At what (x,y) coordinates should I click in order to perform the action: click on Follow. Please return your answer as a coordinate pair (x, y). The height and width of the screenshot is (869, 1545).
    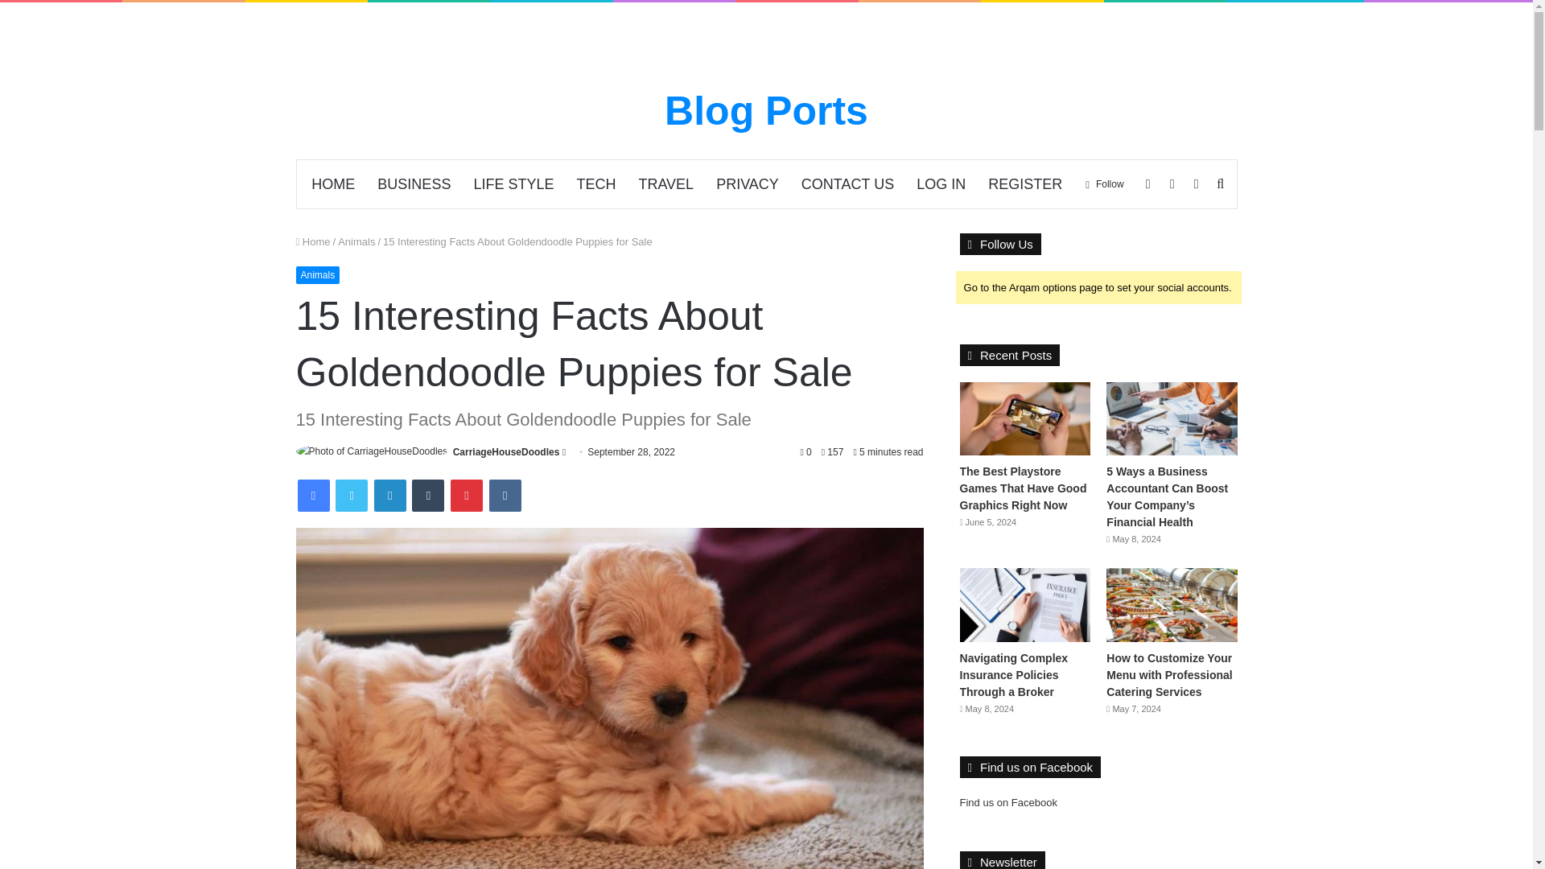
    Looking at the image, I should click on (1104, 183).